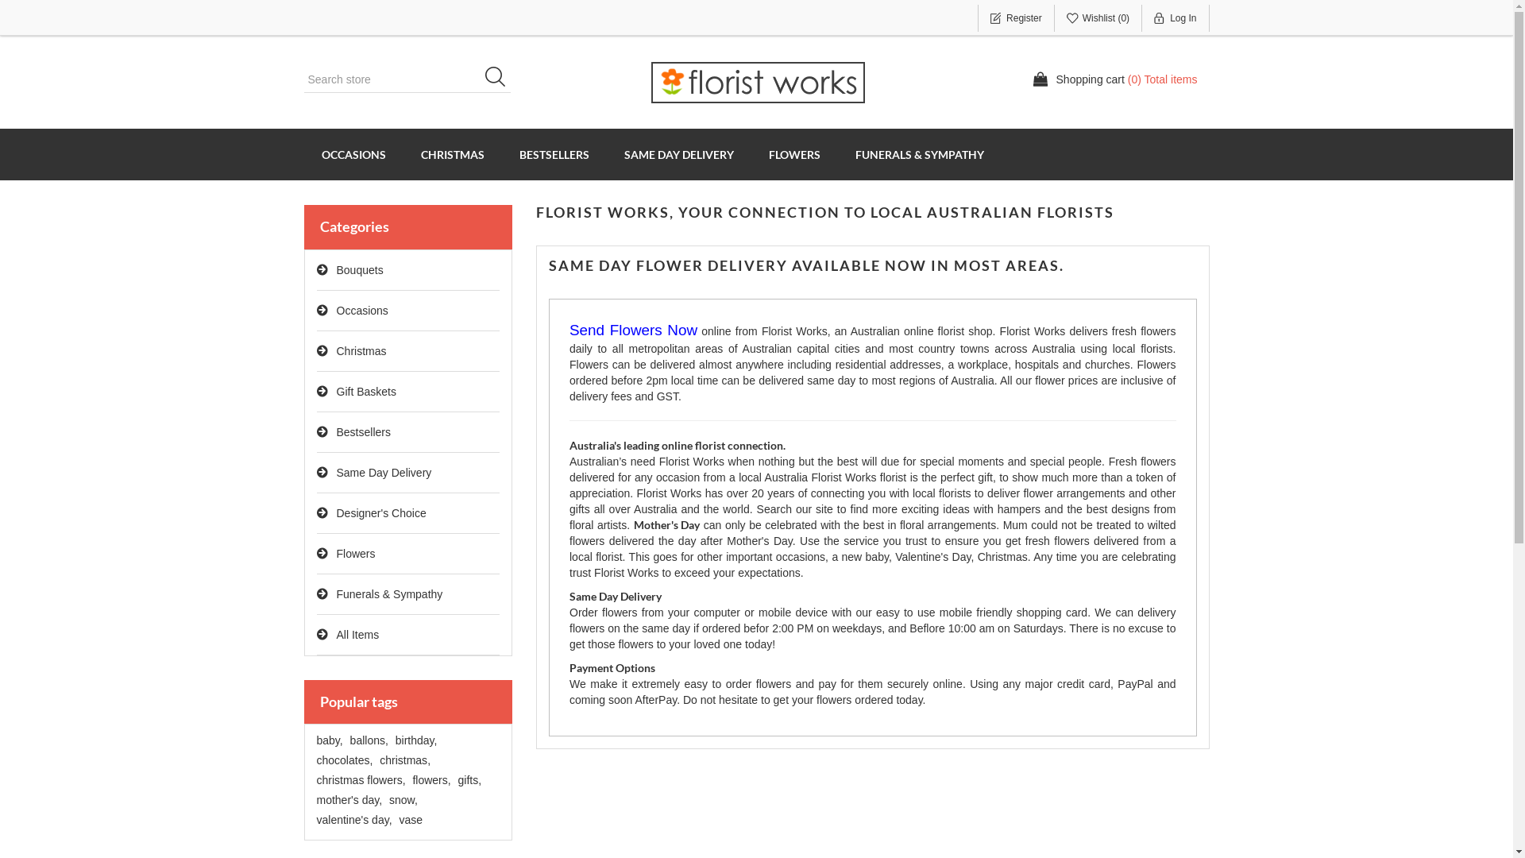 This screenshot has width=1525, height=858. Describe the element at coordinates (411, 820) in the screenshot. I see `vase` at that location.